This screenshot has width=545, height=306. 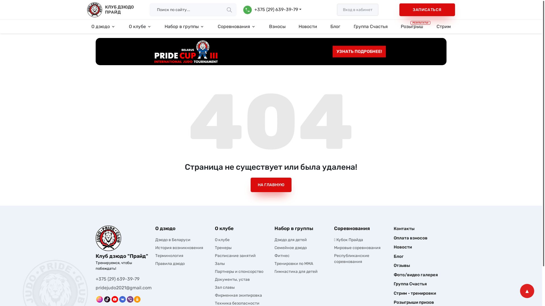 What do you see at coordinates (95, 10) in the screenshot?
I see `PRIDE` at bounding box center [95, 10].